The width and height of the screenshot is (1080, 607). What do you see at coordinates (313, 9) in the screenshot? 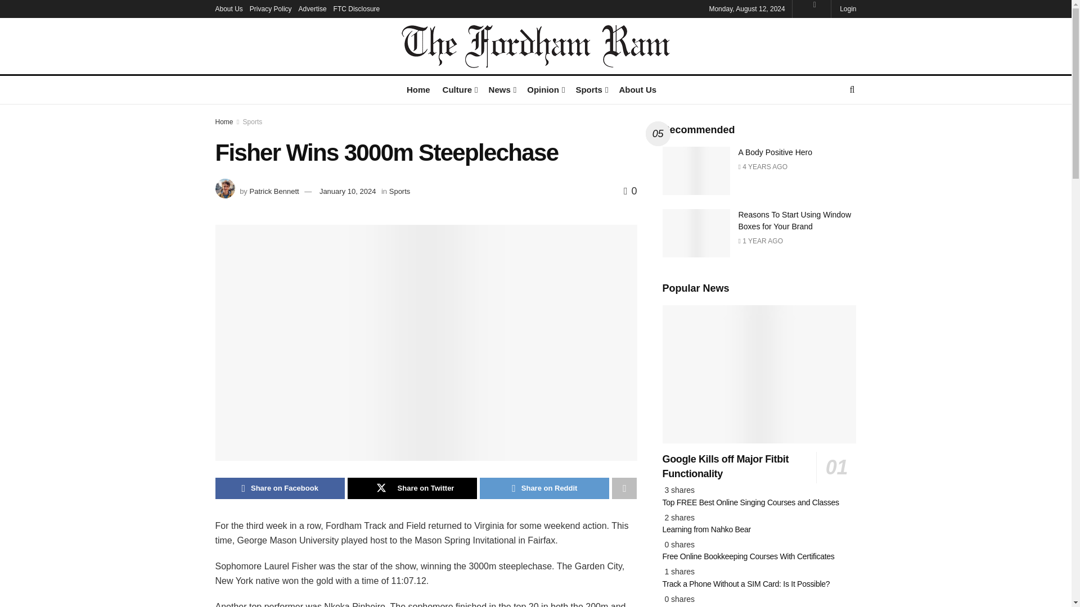
I see `Advertise` at bounding box center [313, 9].